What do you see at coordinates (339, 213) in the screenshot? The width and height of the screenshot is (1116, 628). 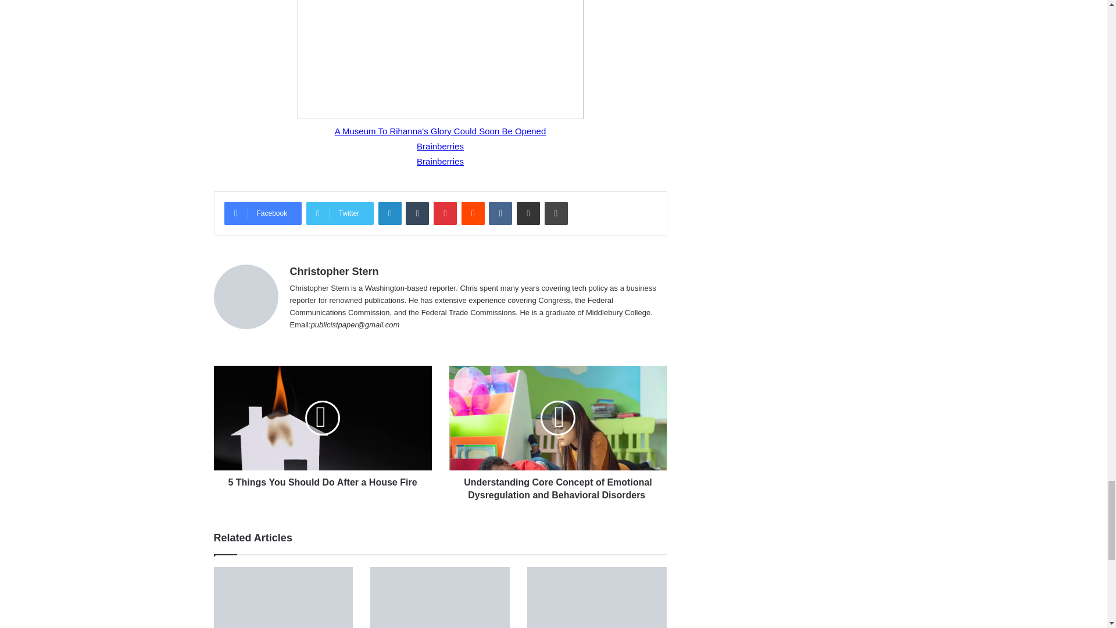 I see `Twitter` at bounding box center [339, 213].